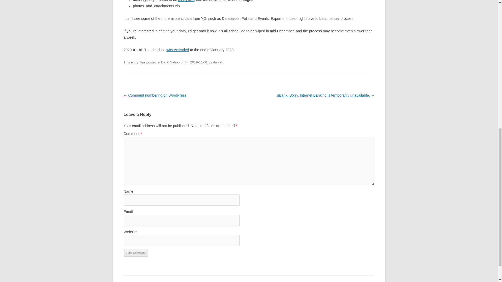 This screenshot has width=502, height=282. What do you see at coordinates (196, 62) in the screenshot?
I see `07:55` at bounding box center [196, 62].